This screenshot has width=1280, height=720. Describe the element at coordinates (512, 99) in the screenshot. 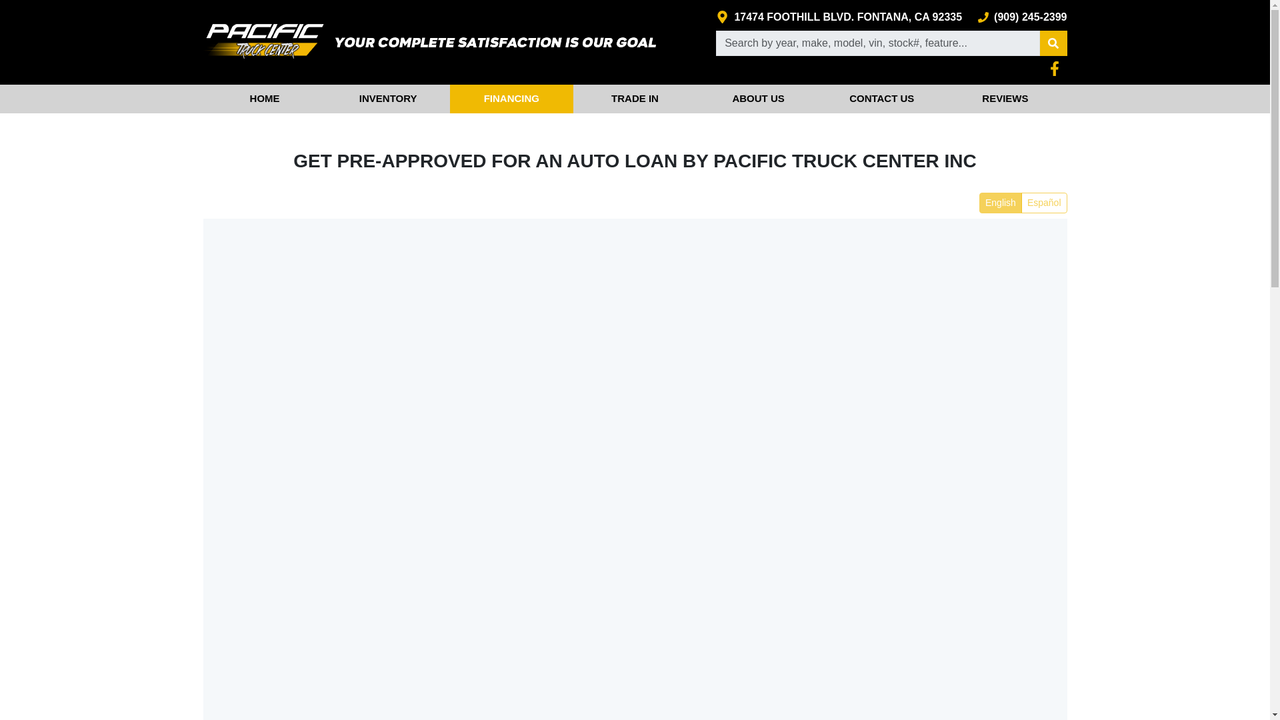

I see `FINANCING` at that location.